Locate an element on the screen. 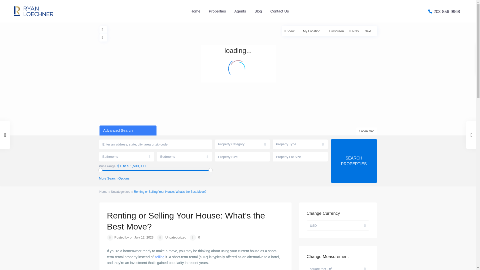 Image resolution: width=480 pixels, height=270 pixels. SEARCH PROPERTIES is located at coordinates (354, 161).